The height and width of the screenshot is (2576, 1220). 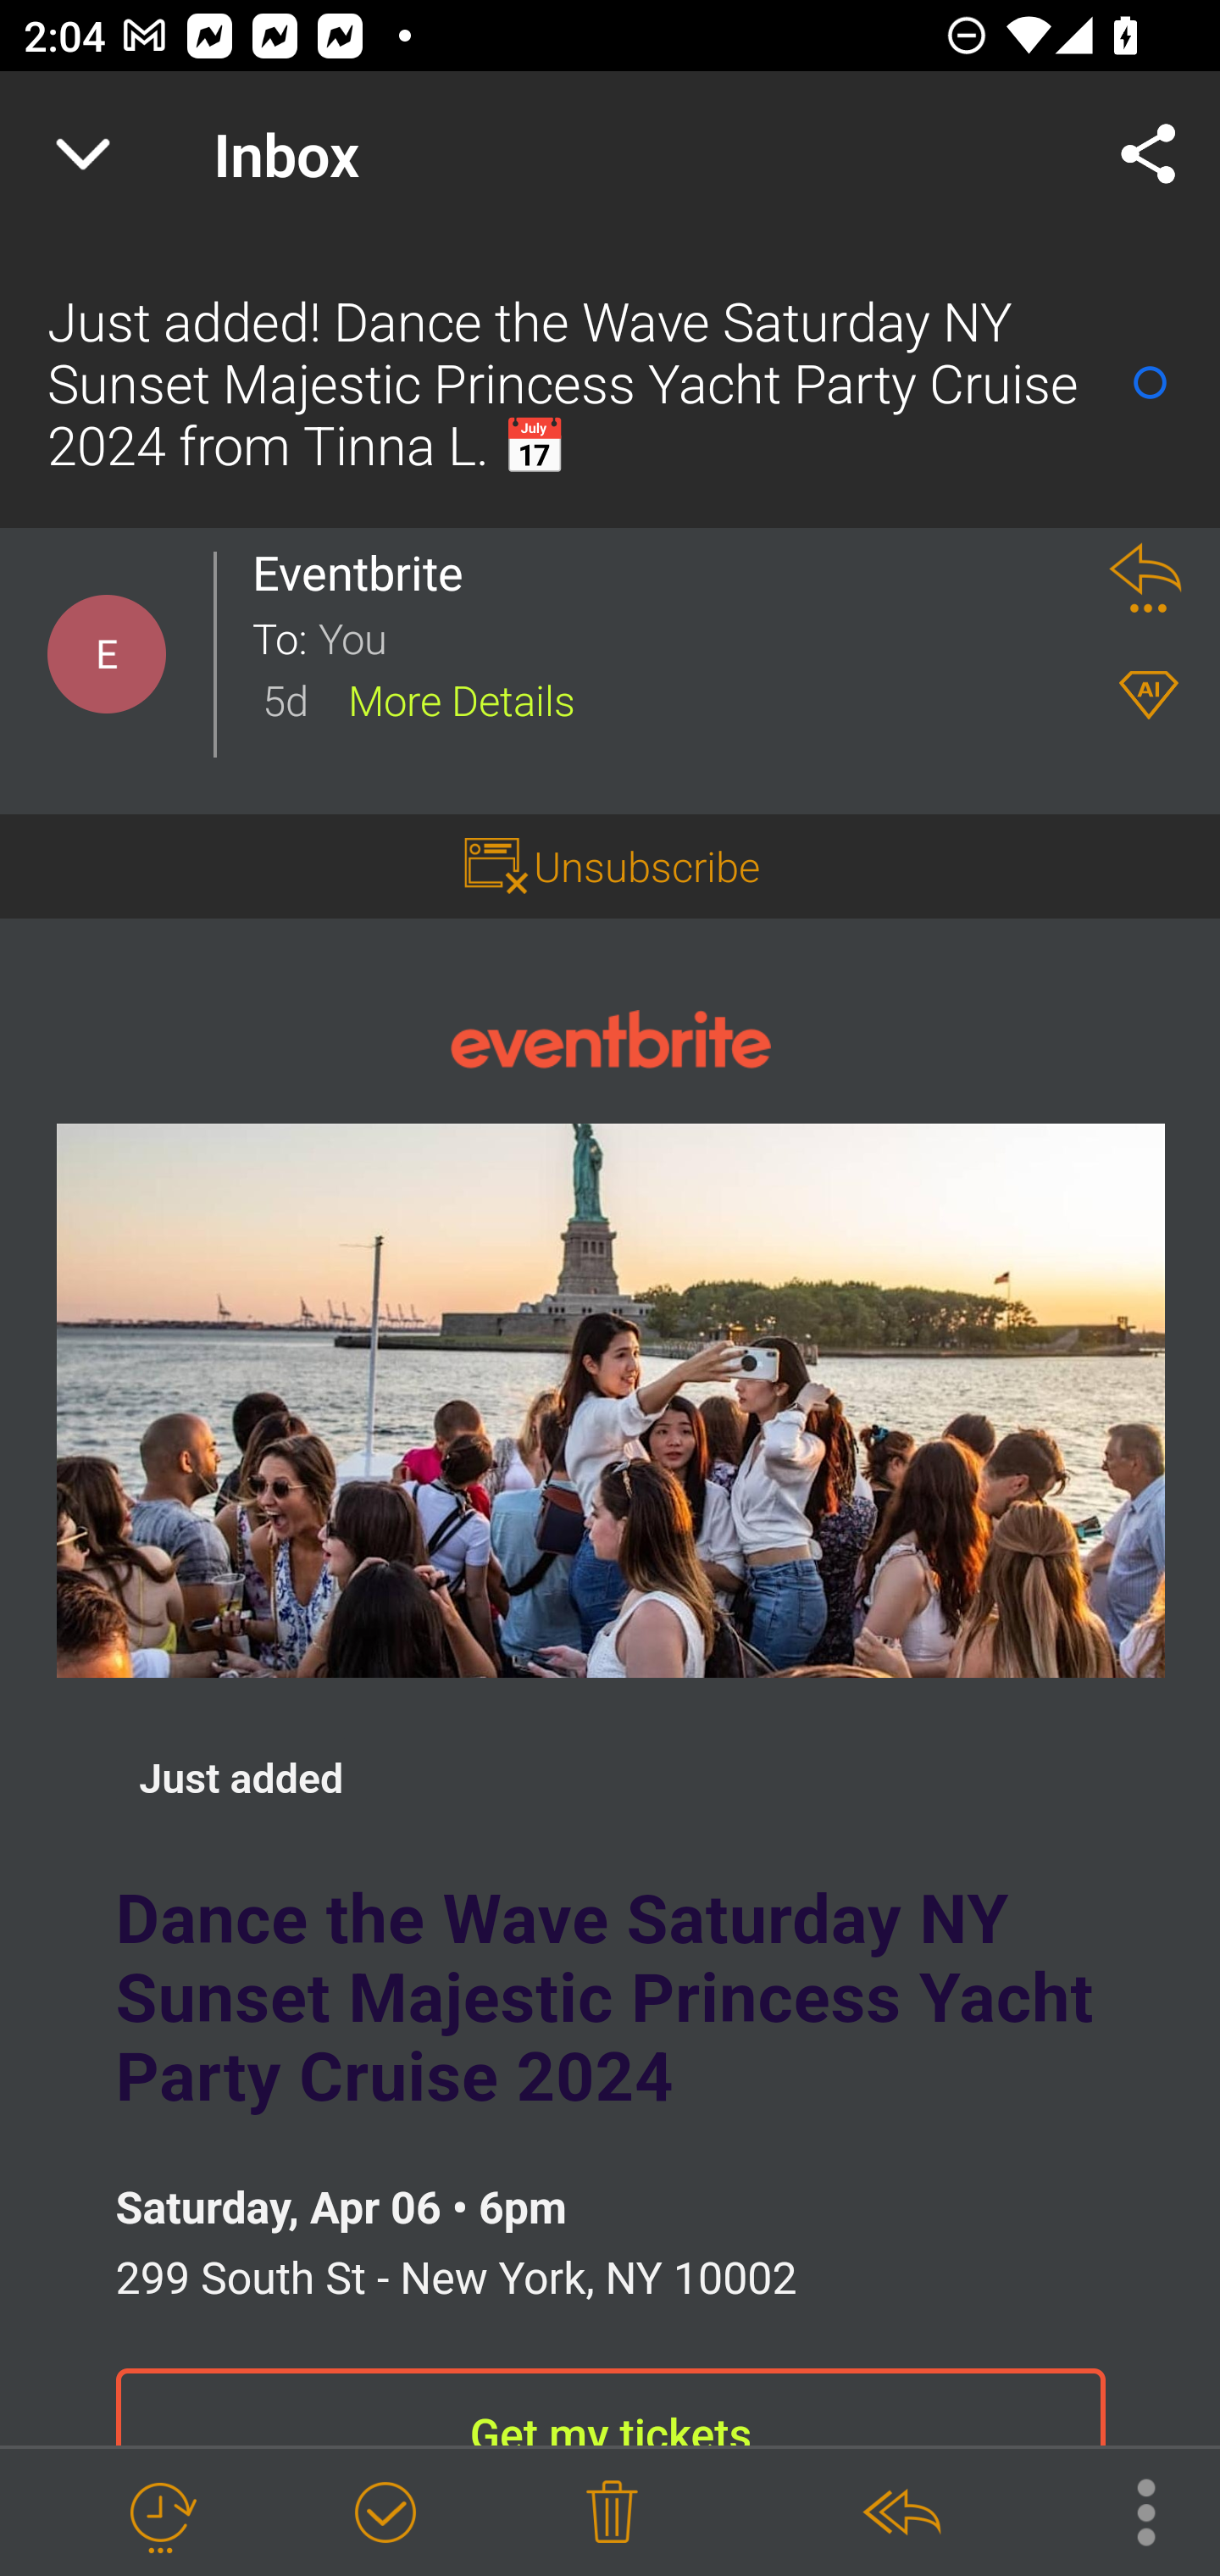 I want to click on Eventbrite, so click(x=610, y=1037).